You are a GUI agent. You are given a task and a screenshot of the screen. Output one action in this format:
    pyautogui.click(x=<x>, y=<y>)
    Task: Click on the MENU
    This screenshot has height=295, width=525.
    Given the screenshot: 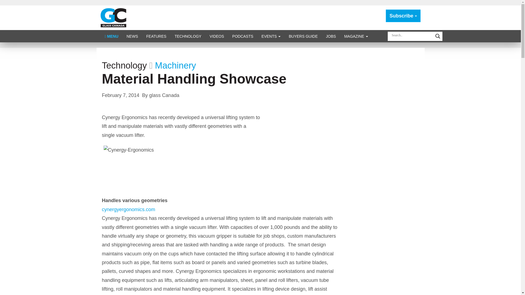 What is the action you would take?
    pyautogui.click(x=112, y=36)
    